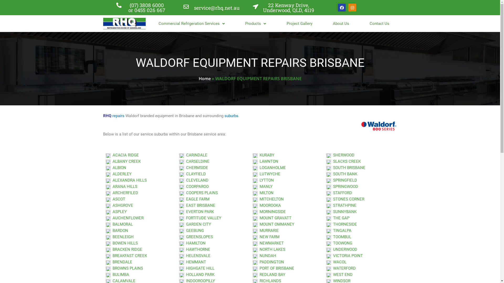 The height and width of the screenshot is (283, 504). Describe the element at coordinates (339, 237) in the screenshot. I see `  TOOMBUL` at that location.